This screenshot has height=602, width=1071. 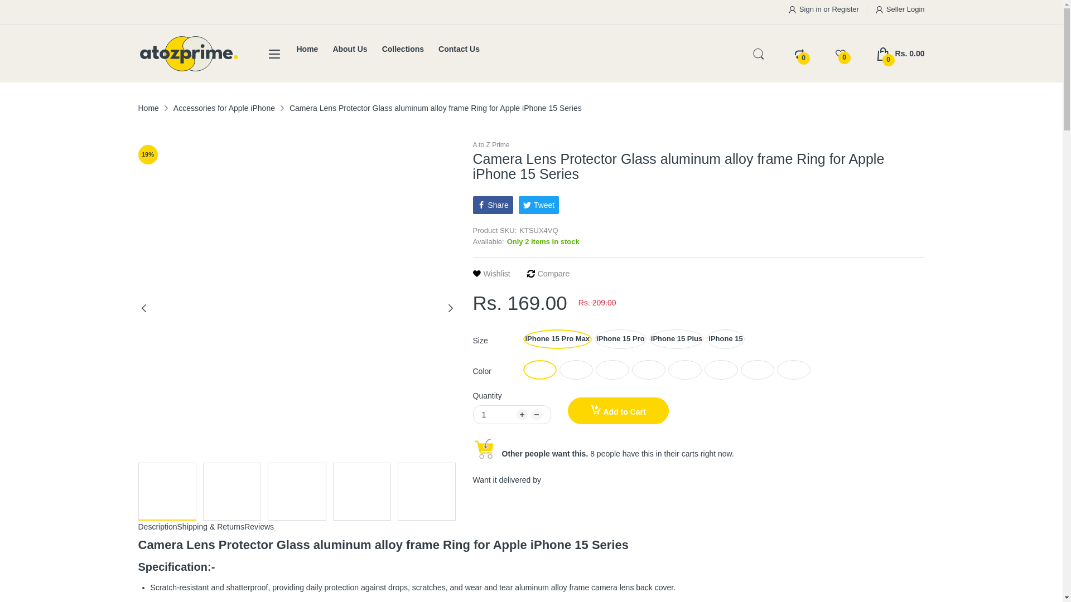 I want to click on Contact Us, so click(x=459, y=49).